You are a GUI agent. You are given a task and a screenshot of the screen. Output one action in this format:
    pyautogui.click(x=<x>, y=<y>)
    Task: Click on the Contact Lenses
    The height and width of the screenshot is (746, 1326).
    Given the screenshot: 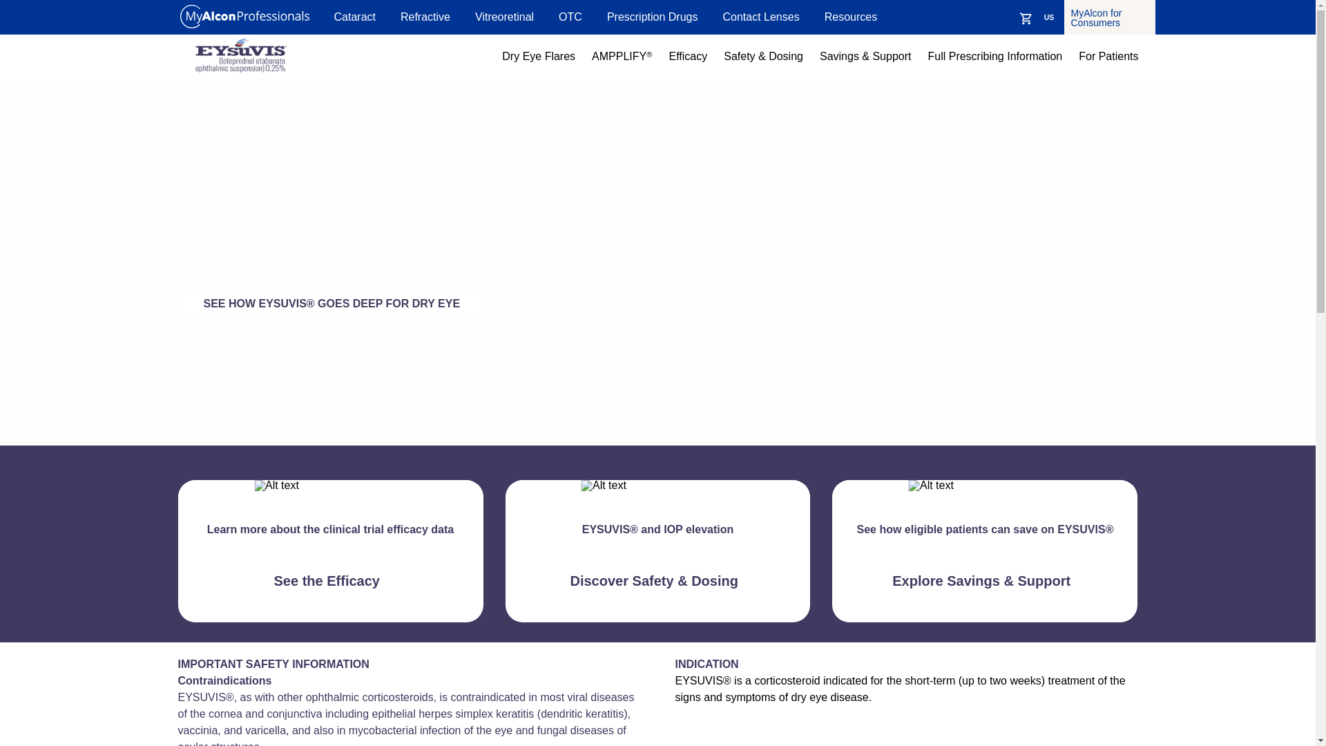 What is the action you would take?
    pyautogui.click(x=761, y=17)
    